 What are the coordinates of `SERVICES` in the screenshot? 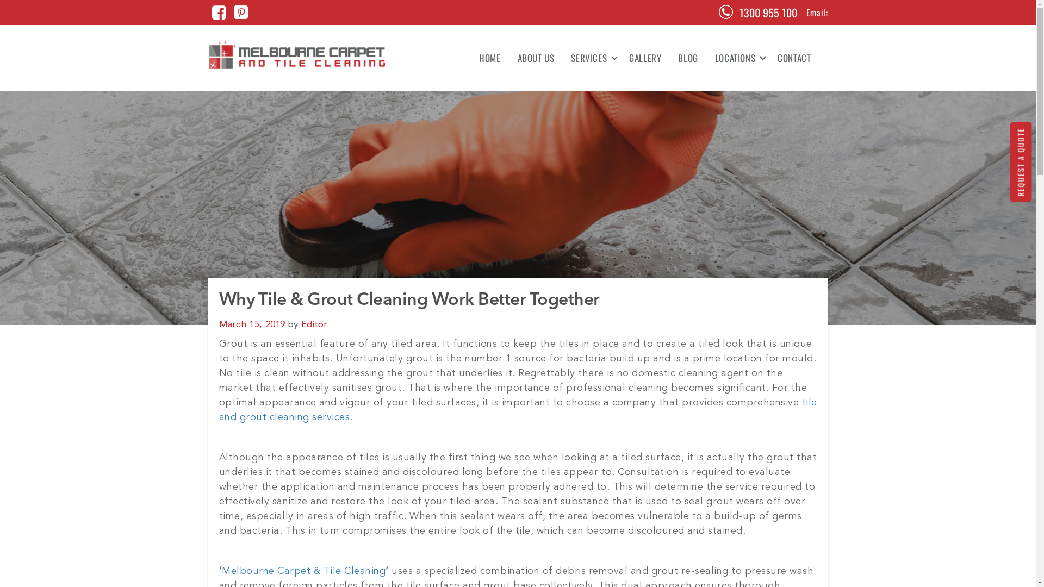 It's located at (592, 58).